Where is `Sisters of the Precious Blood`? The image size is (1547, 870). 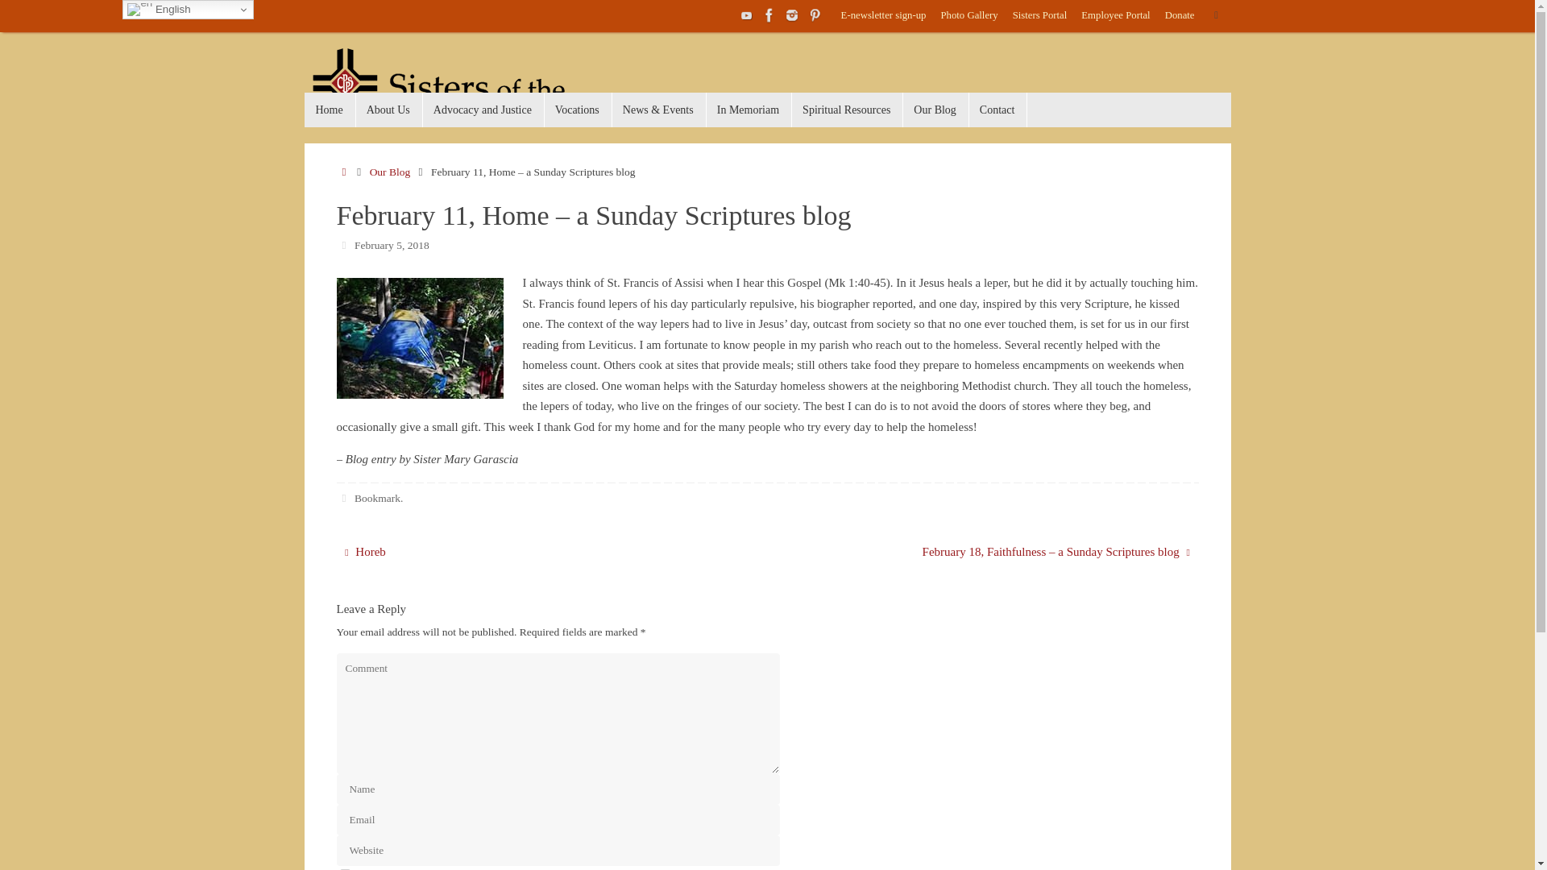 Sisters of the Precious Blood is located at coordinates (470, 97).